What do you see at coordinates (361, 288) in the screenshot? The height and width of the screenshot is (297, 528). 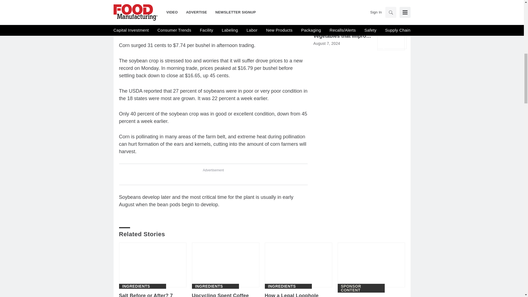 I see `Sponsor Content` at bounding box center [361, 288].